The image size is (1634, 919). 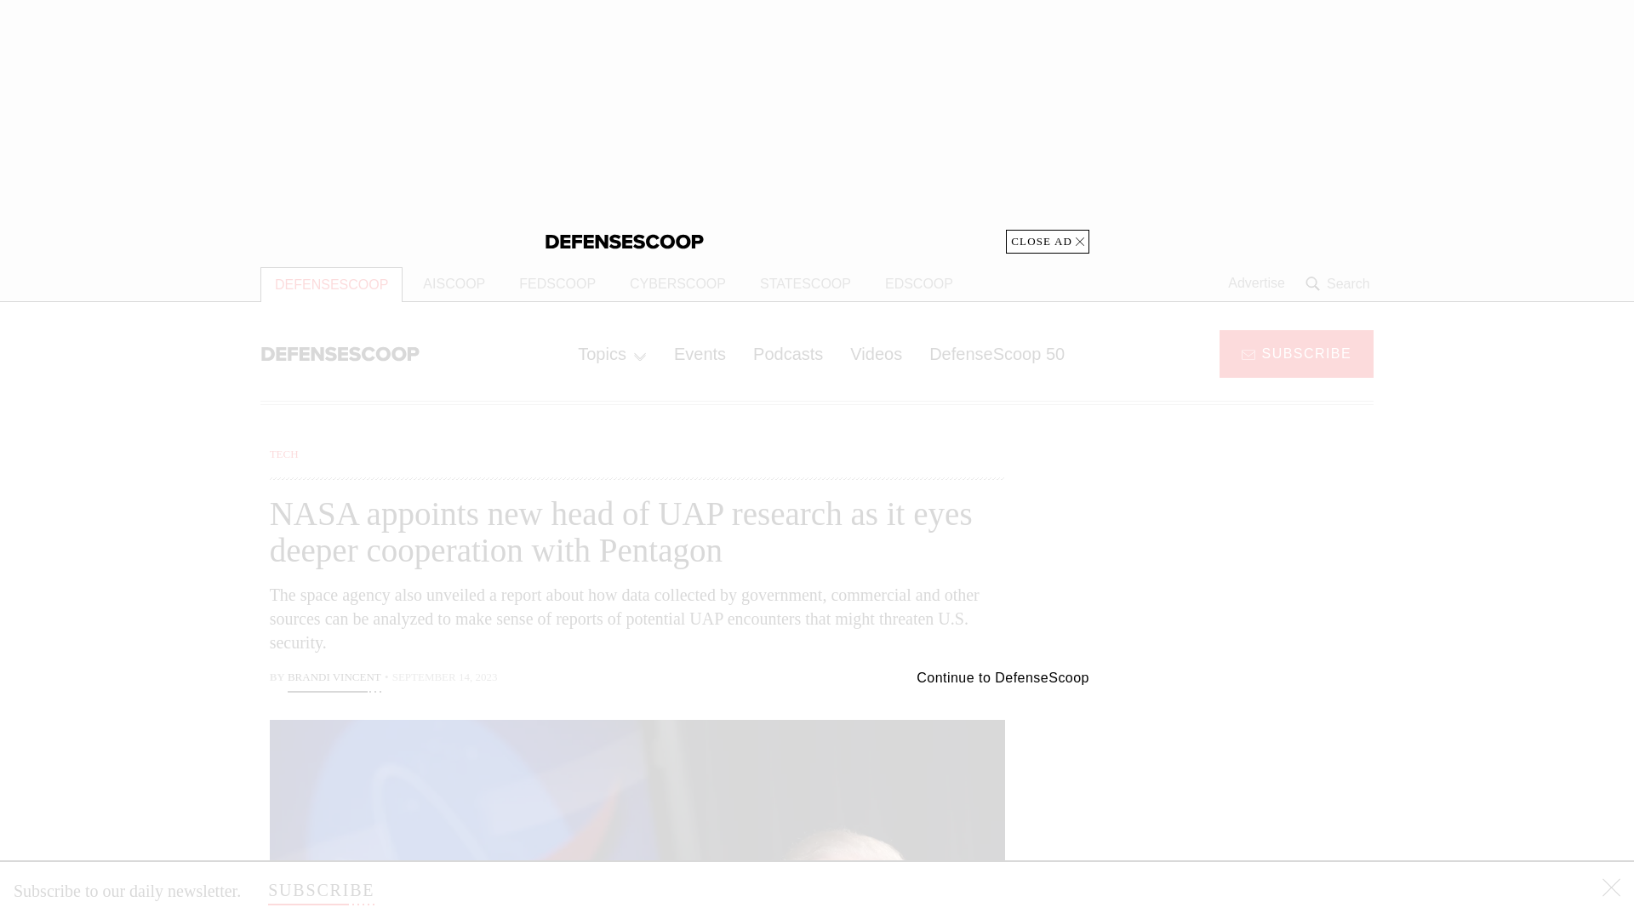 What do you see at coordinates (334, 679) in the screenshot?
I see `Brandi Vincent` at bounding box center [334, 679].